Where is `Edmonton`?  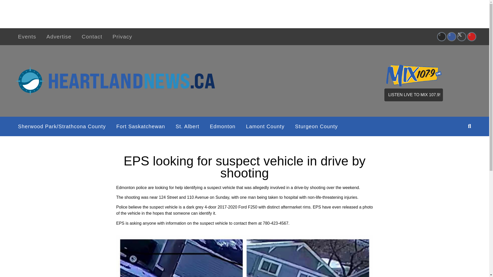
Edmonton is located at coordinates (222, 126).